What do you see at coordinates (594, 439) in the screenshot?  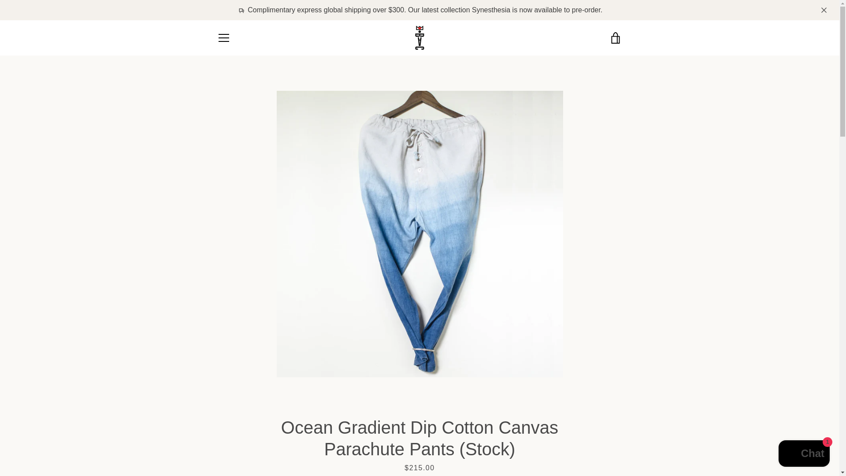 I see `Meta Pay` at bounding box center [594, 439].